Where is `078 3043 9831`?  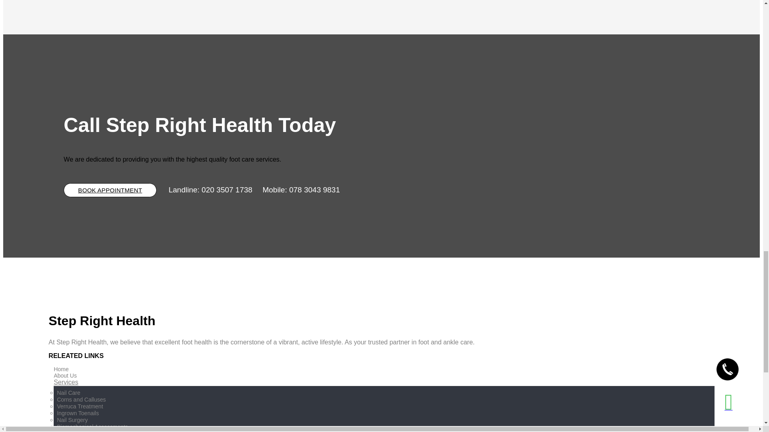
078 3043 9831 is located at coordinates (314, 190).